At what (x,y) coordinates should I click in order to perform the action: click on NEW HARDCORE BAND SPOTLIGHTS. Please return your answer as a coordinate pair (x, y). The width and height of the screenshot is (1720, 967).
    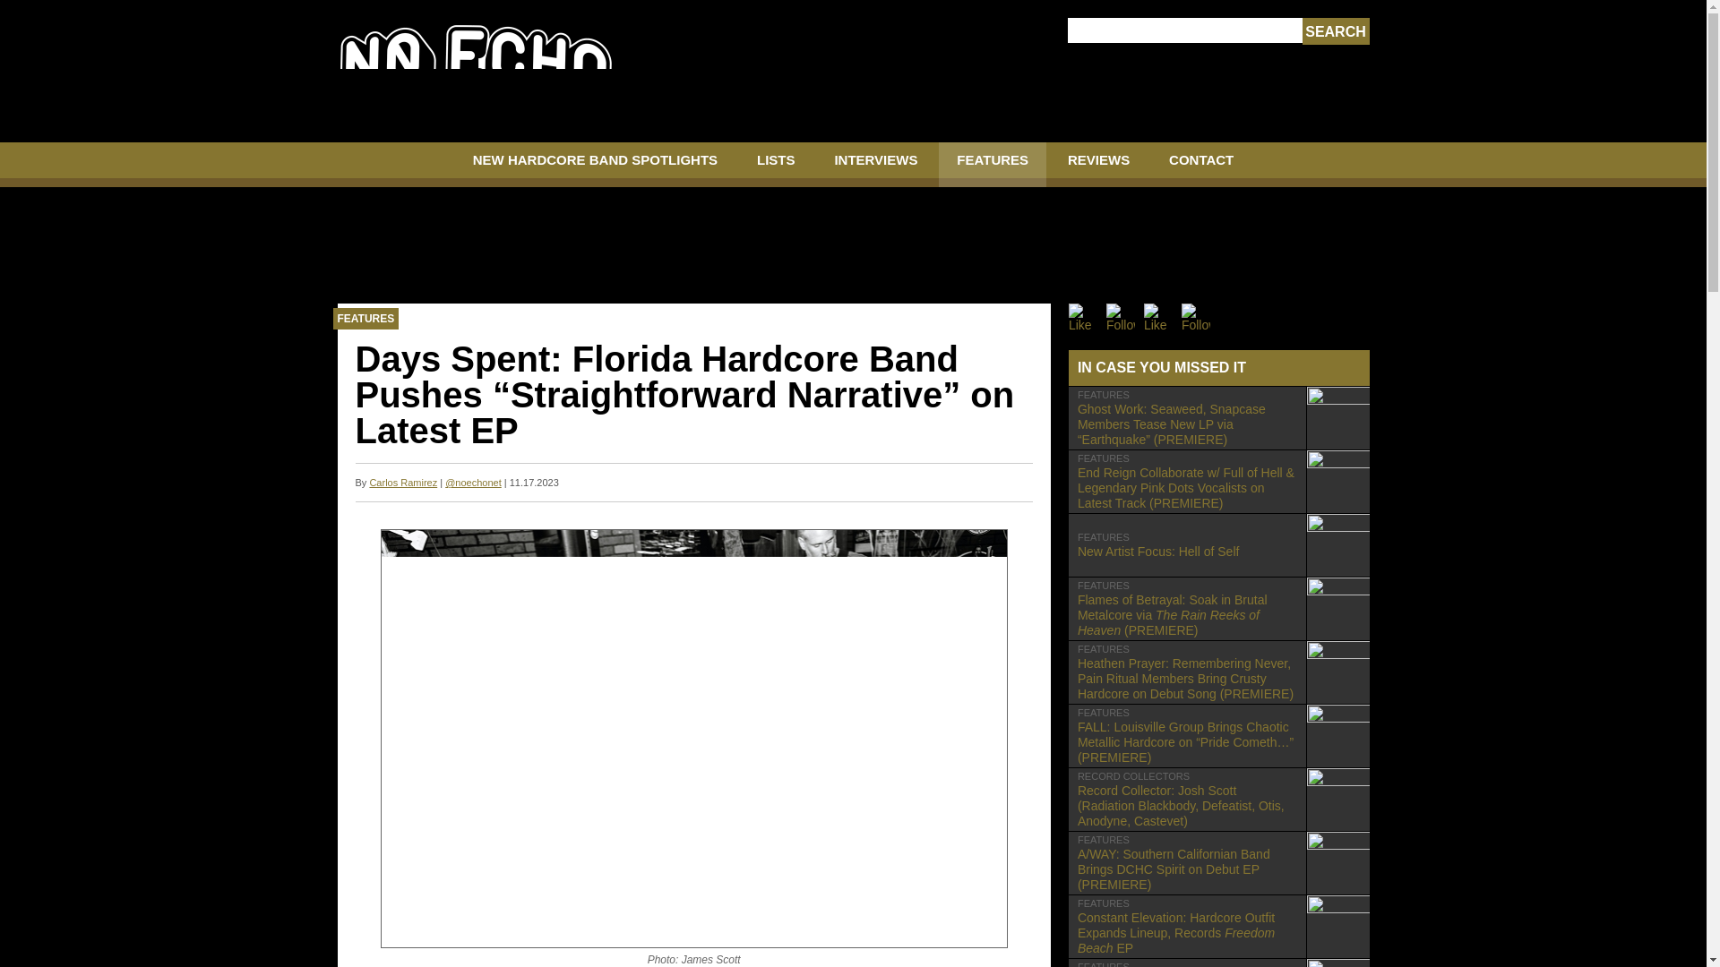
    Looking at the image, I should click on (403, 483).